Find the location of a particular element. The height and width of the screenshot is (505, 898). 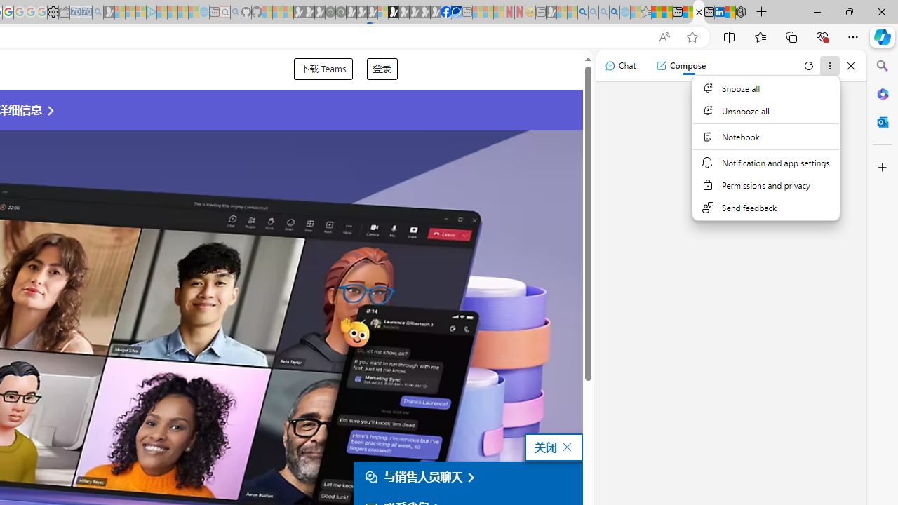

Nordace | Facebook is located at coordinates (445, 13).